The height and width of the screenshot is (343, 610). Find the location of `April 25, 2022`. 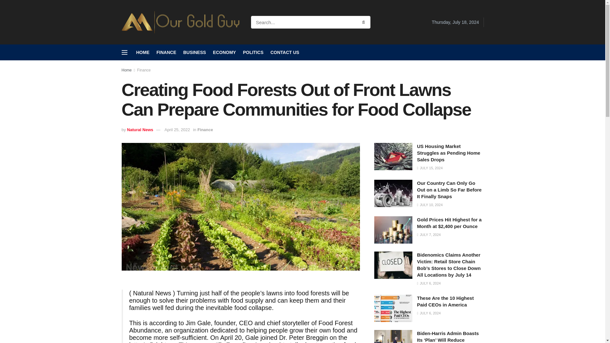

April 25, 2022 is located at coordinates (177, 130).